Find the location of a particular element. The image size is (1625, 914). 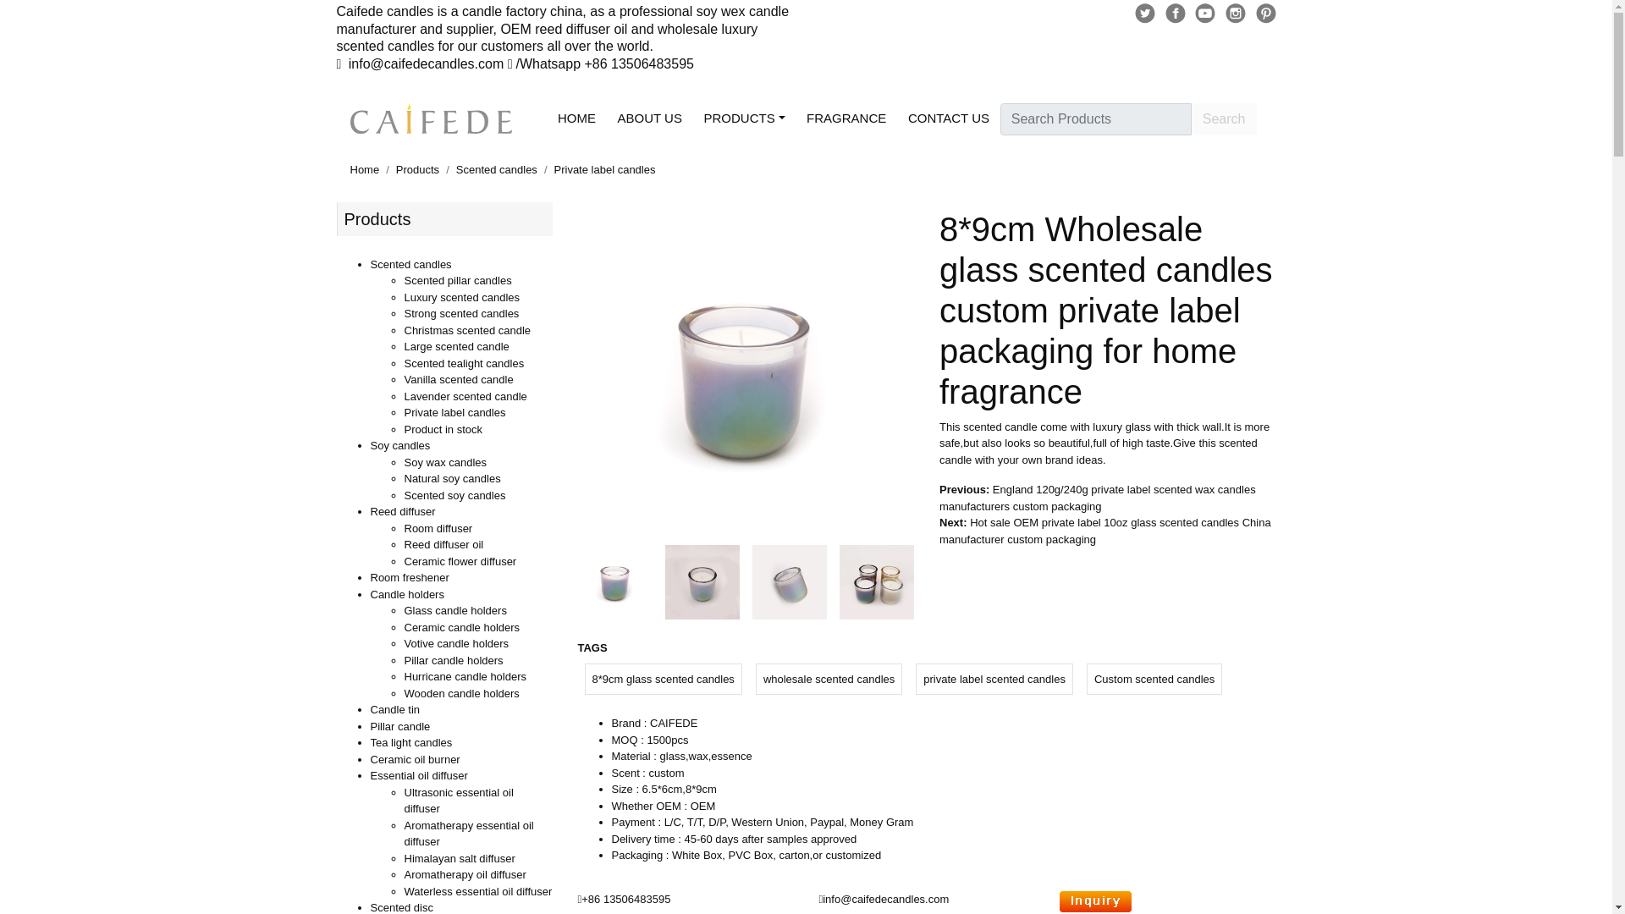

Search is located at coordinates (1224, 118).